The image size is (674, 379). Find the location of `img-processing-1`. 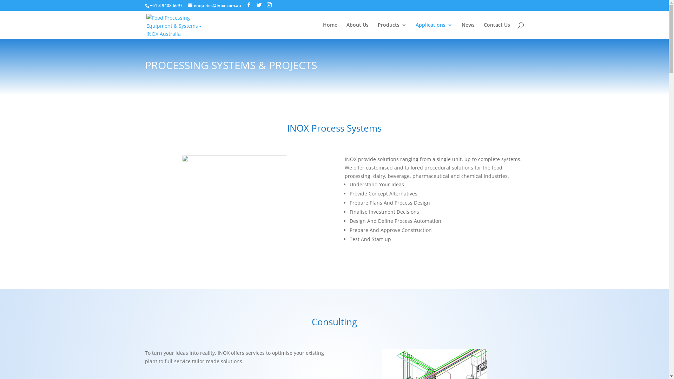

img-processing-1 is located at coordinates (234, 208).